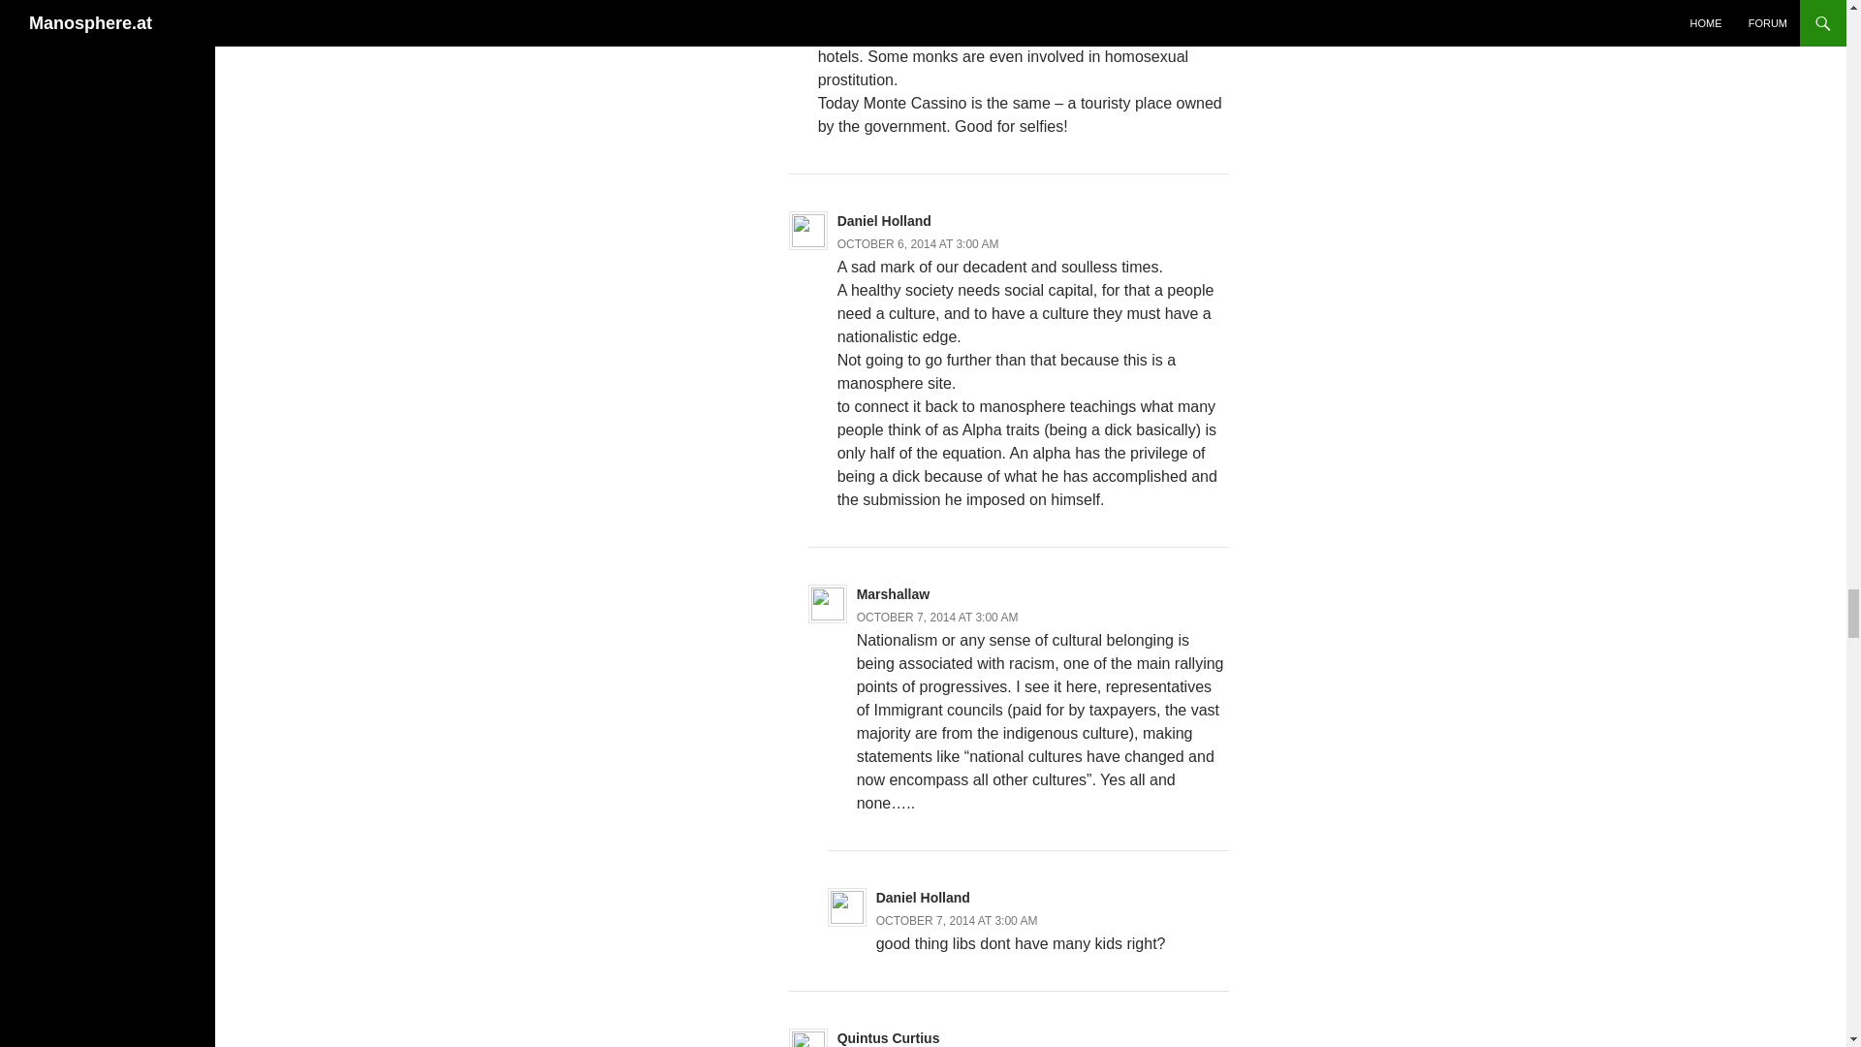 This screenshot has width=1861, height=1047. Describe the element at coordinates (958, 920) in the screenshot. I see `OCTOBER 7, 2014 AT 3:00 AM` at that location.